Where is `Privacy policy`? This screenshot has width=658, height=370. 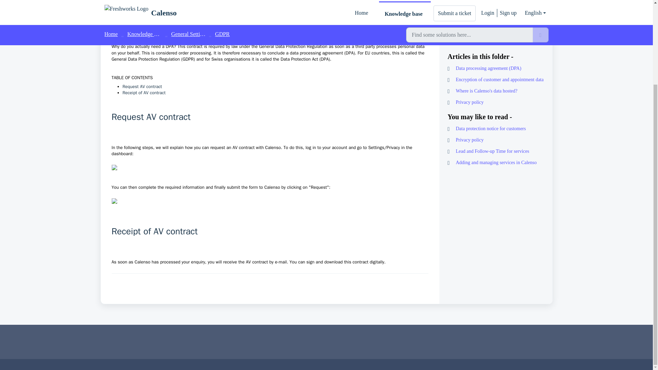 Privacy policy is located at coordinates (496, 102).